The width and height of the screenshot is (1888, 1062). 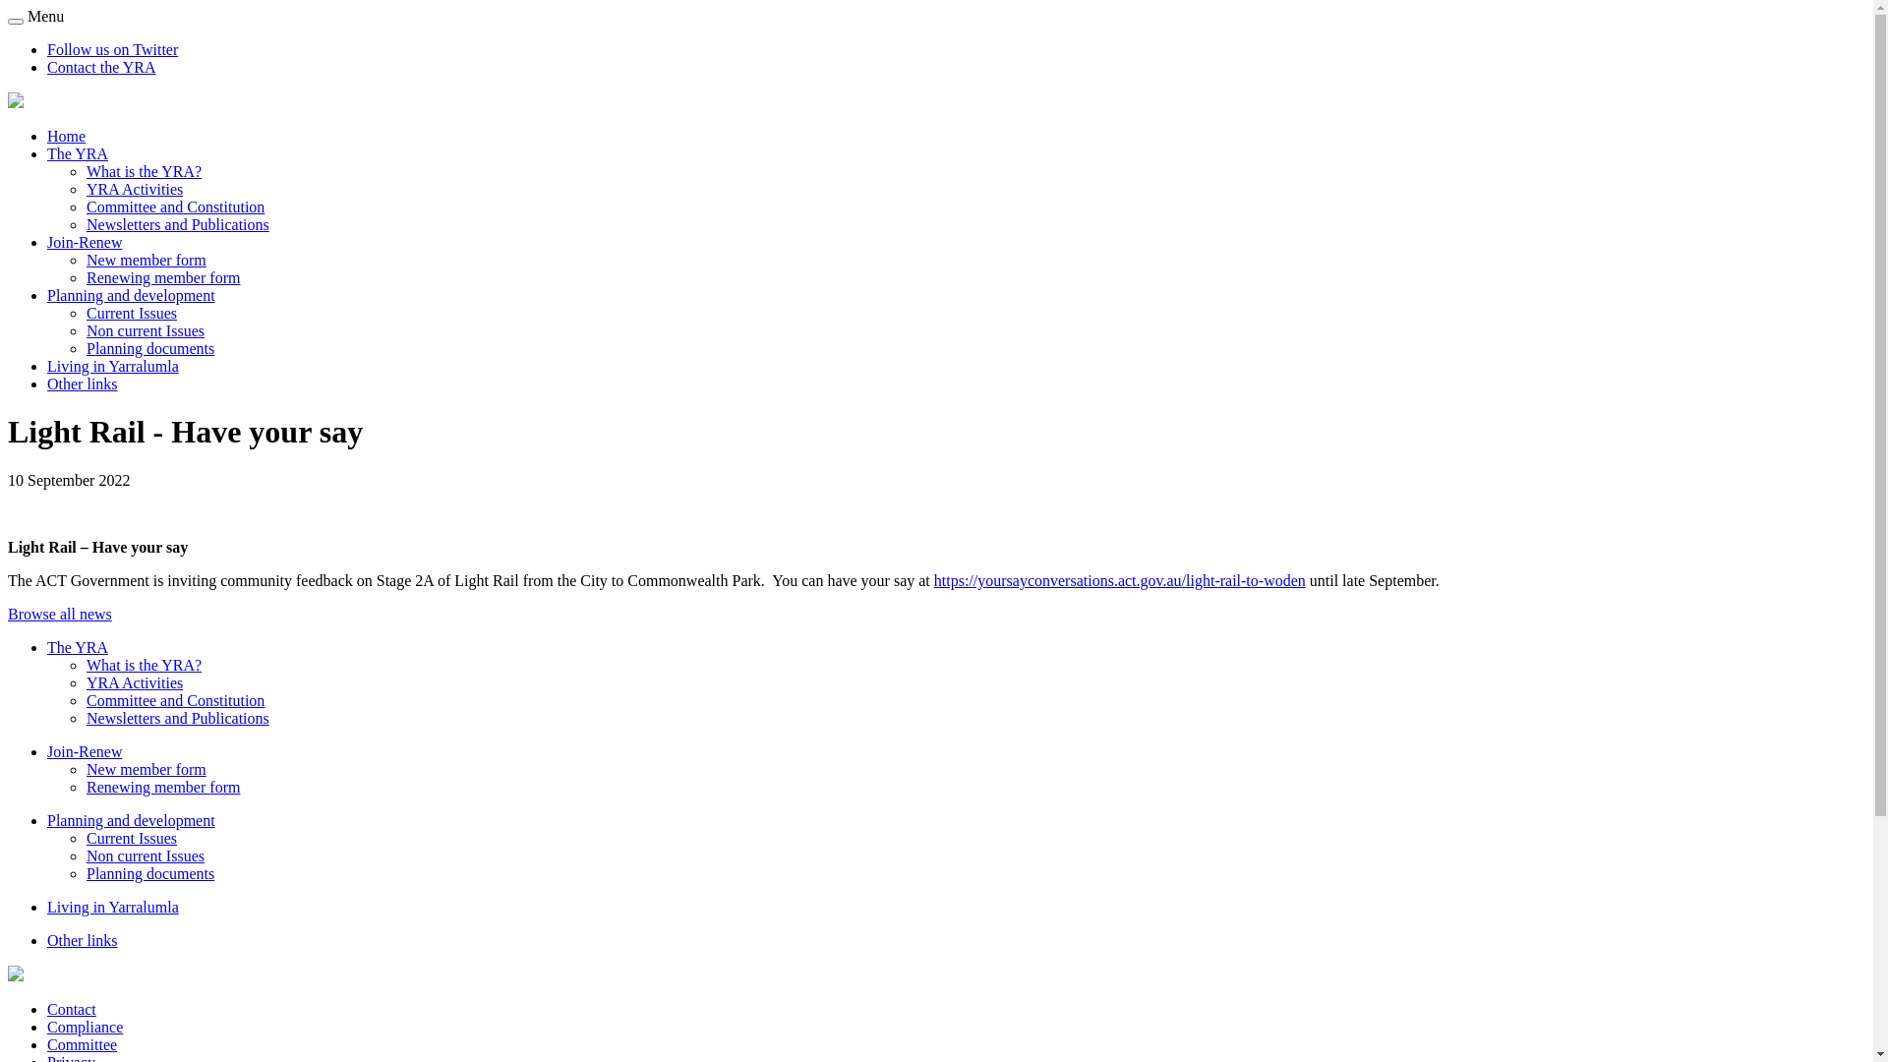 I want to click on Non current Issues, so click(x=146, y=330).